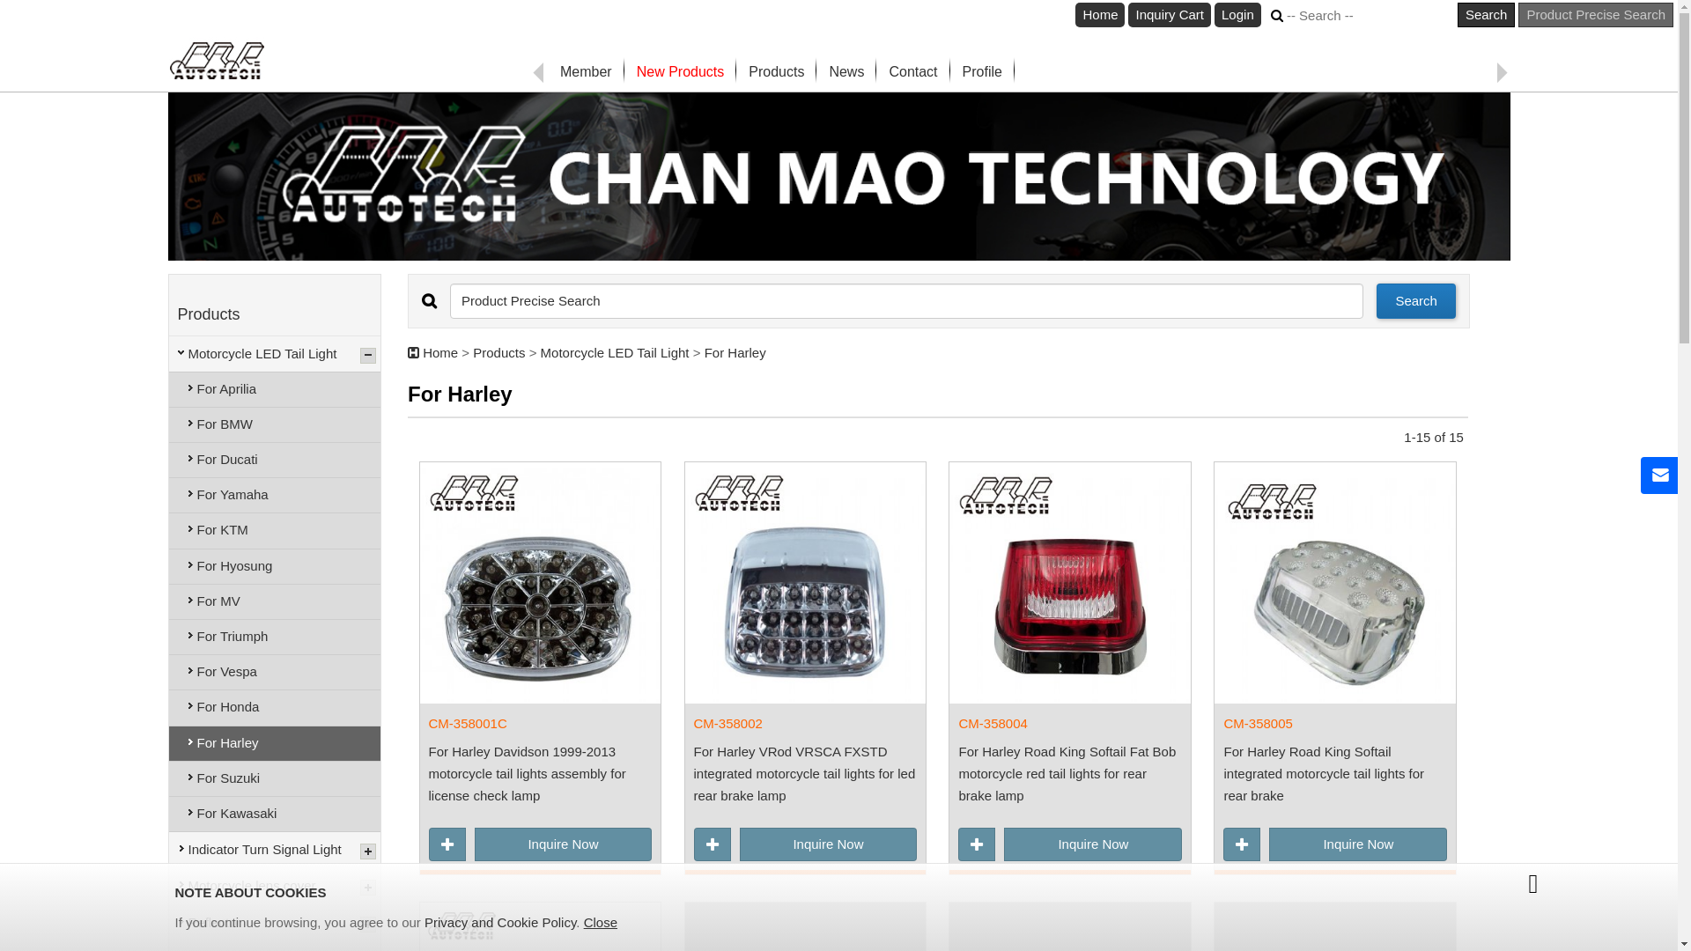 The height and width of the screenshot is (951, 1691). I want to click on Indicator Turn Signal Light, so click(273, 849).